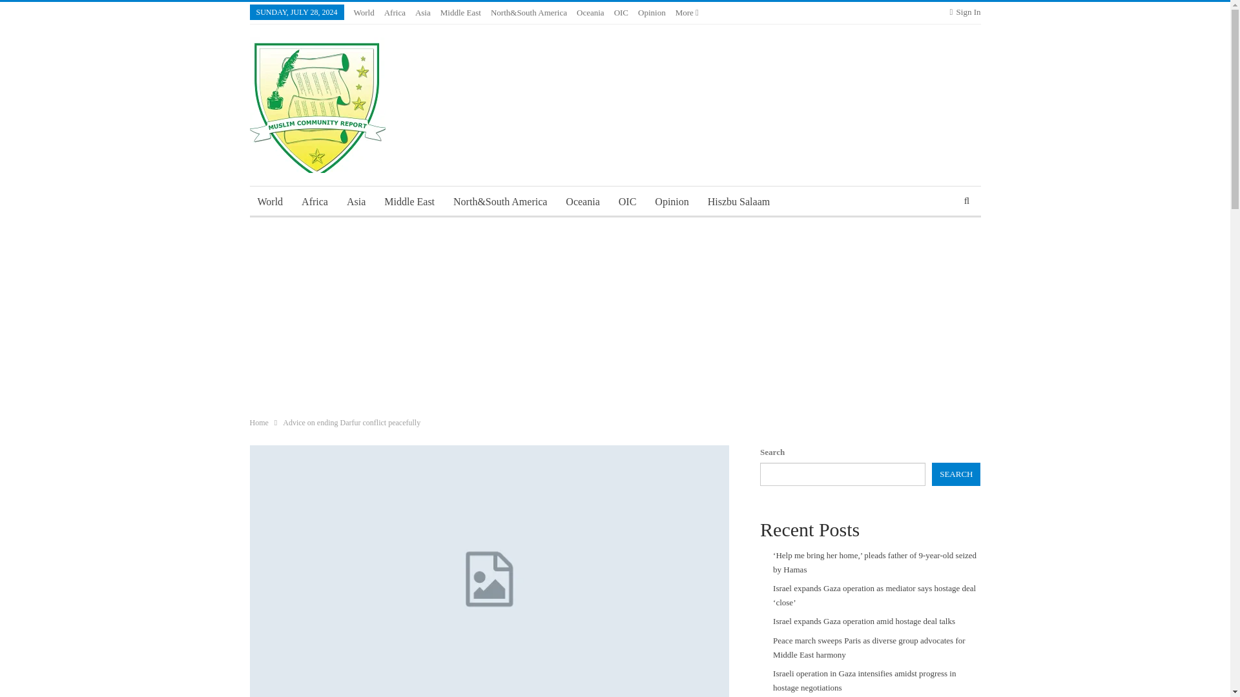 The height and width of the screenshot is (697, 1240). Describe the element at coordinates (315, 201) in the screenshot. I see `Africa` at that location.